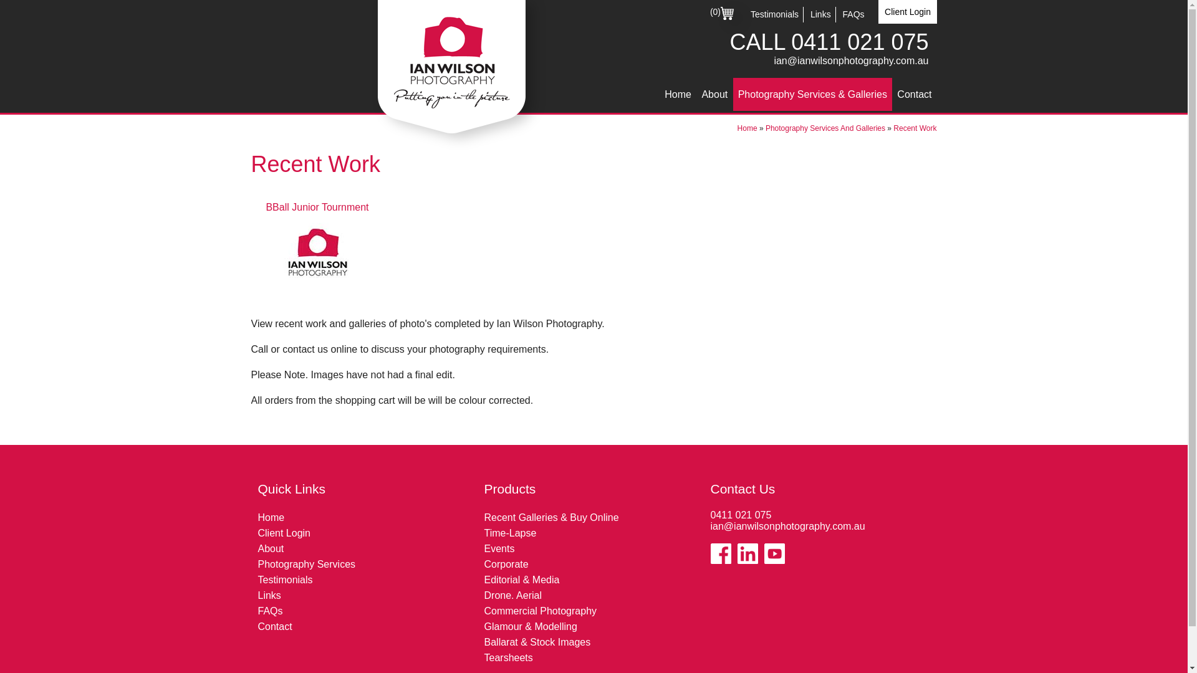 This screenshot has height=673, width=1197. What do you see at coordinates (317, 252) in the screenshot?
I see `BBall Junior Tournment` at bounding box center [317, 252].